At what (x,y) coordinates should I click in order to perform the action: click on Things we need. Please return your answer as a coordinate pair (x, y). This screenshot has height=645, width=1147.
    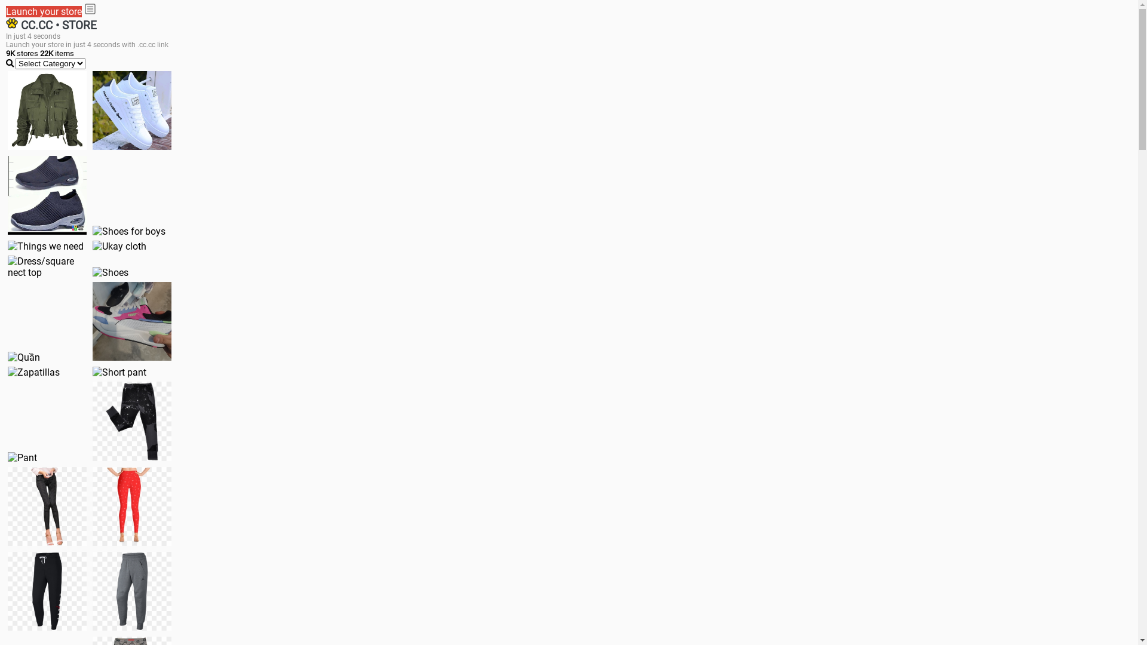
    Looking at the image, I should click on (45, 246).